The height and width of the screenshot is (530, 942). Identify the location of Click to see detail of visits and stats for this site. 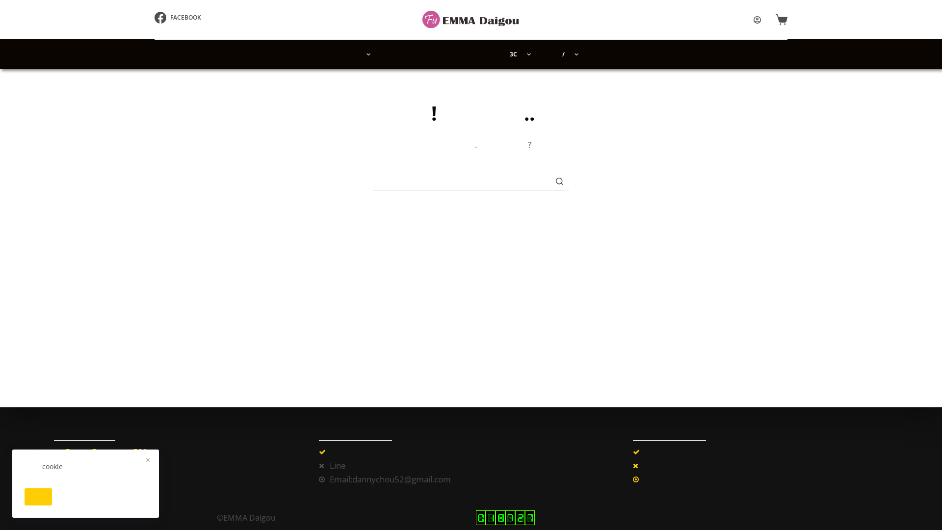
(505, 518).